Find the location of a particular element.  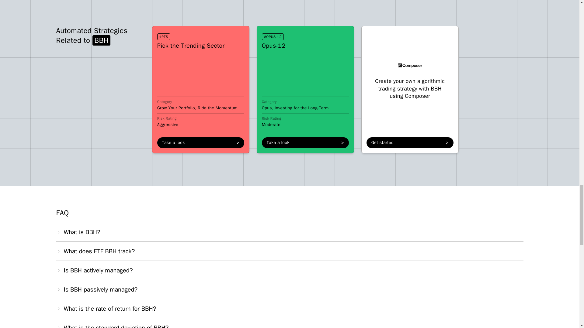

What is BBH? is located at coordinates (78, 232).